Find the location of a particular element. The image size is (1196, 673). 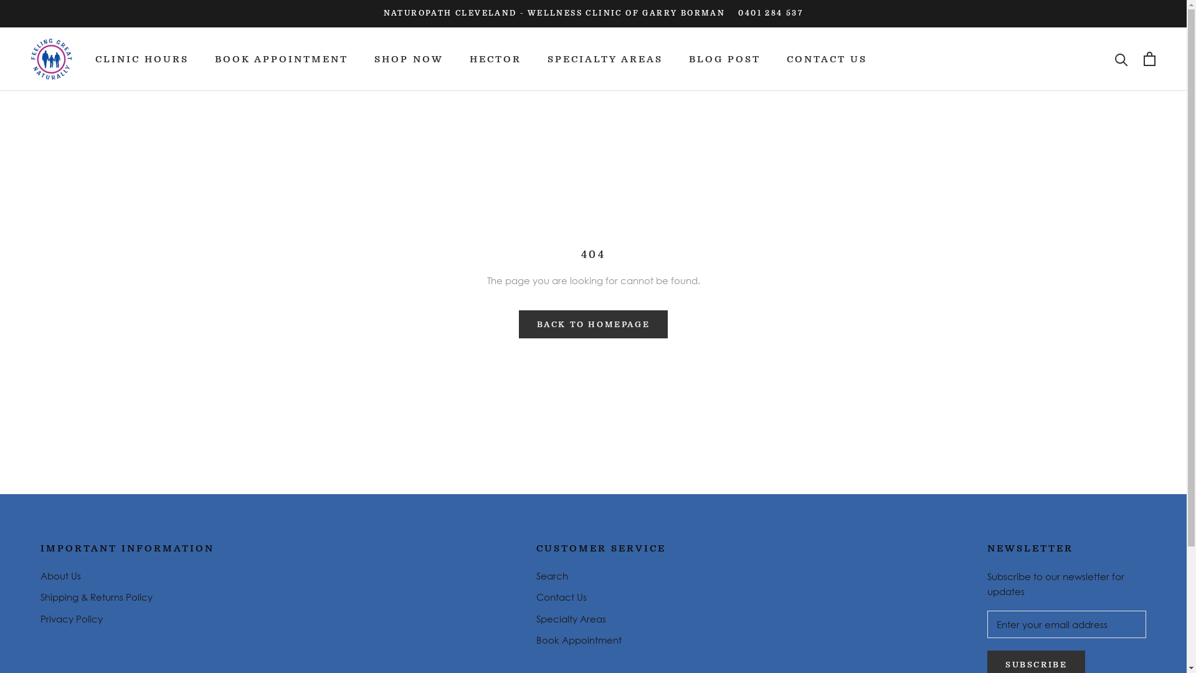

BOOK APPOINTMENT is located at coordinates (282, 59).